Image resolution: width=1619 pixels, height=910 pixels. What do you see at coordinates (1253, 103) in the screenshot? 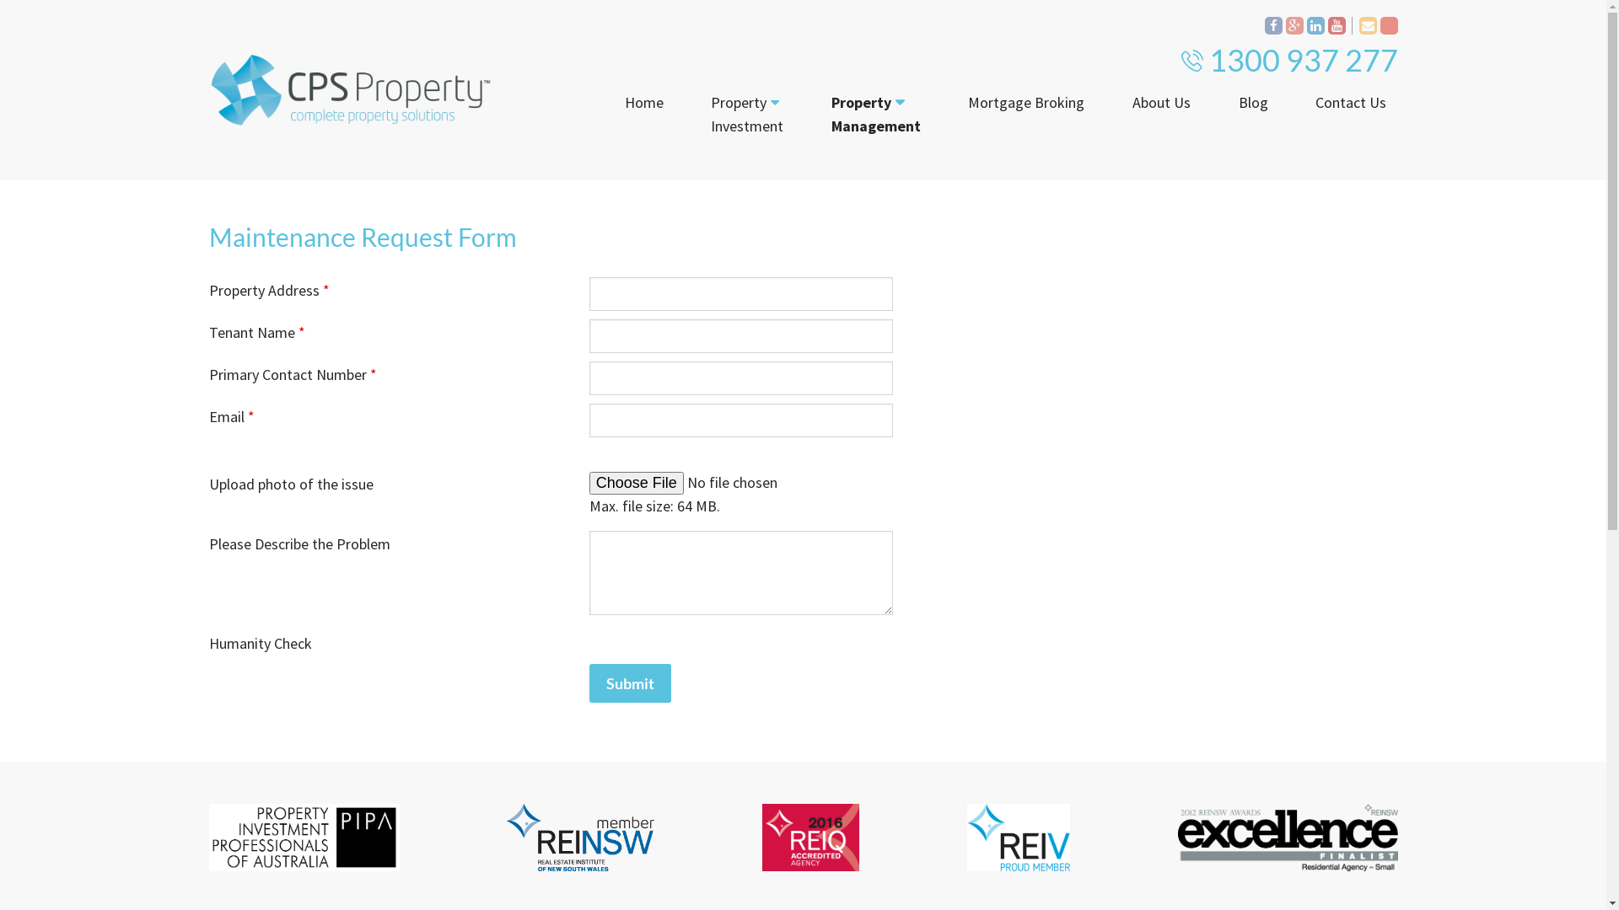
I see `Blog` at bounding box center [1253, 103].